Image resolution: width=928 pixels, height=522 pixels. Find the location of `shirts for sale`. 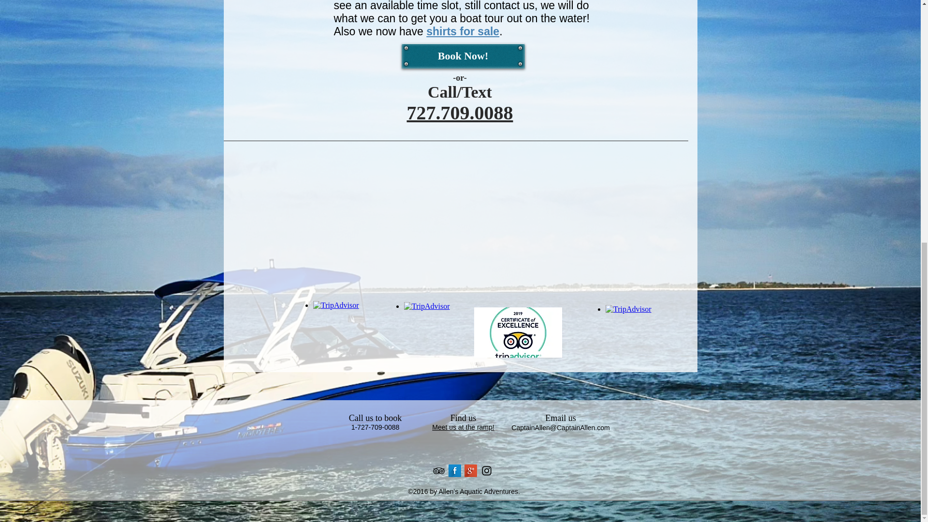

shirts for sale is located at coordinates (462, 31).